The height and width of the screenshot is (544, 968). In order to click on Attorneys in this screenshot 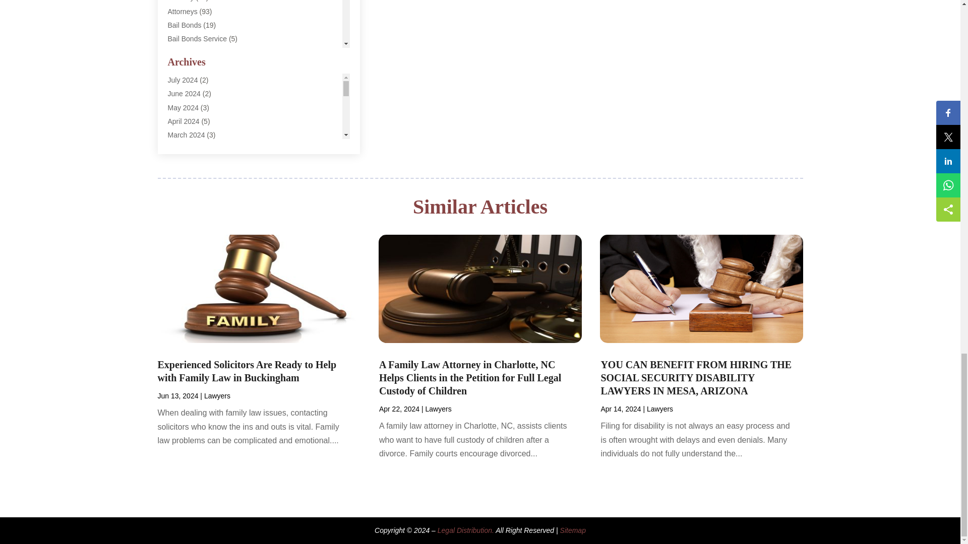, I will do `click(183, 12)`.